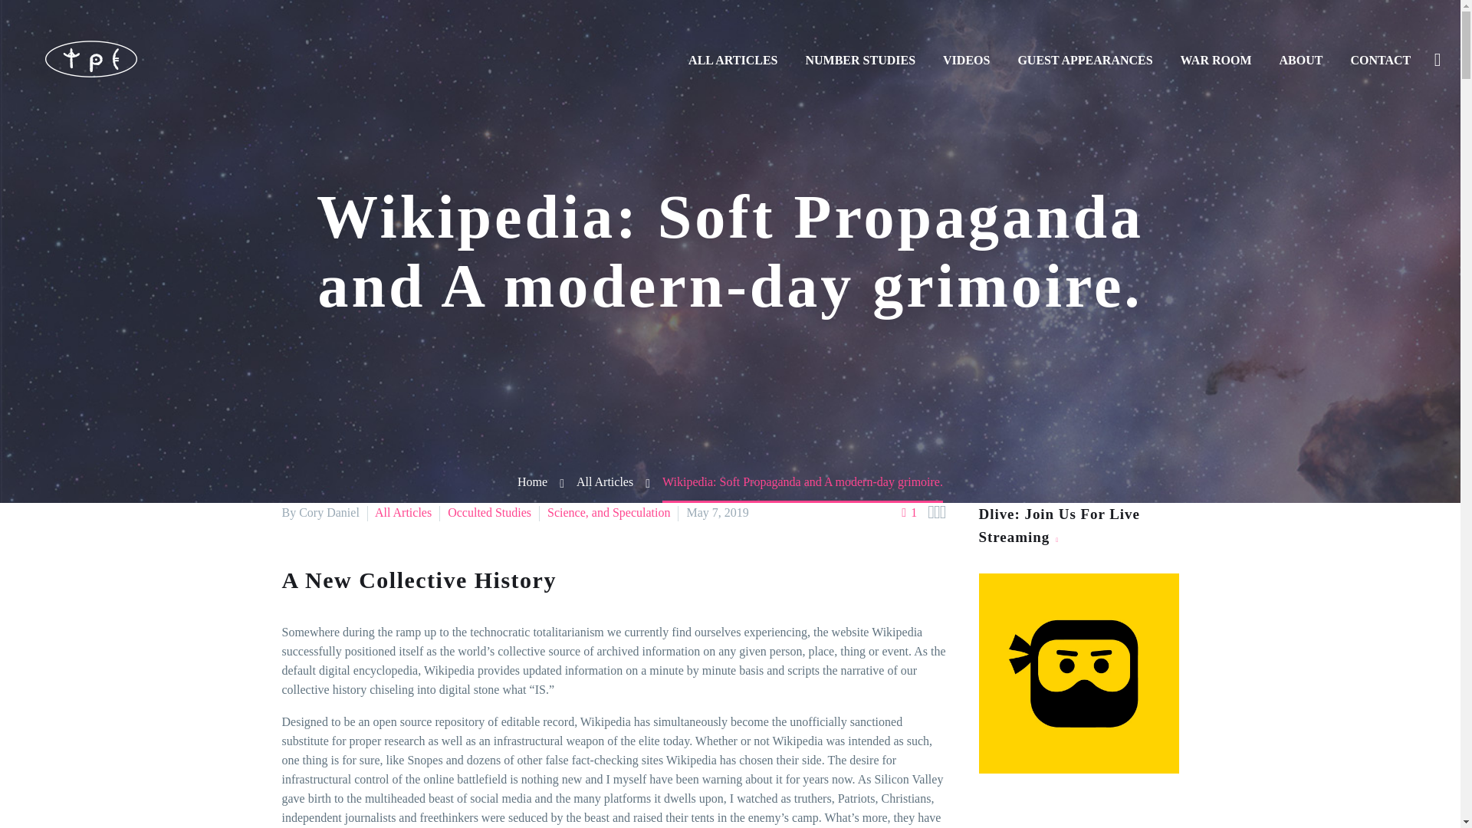  I want to click on View all posts in All Articles, so click(403, 512).